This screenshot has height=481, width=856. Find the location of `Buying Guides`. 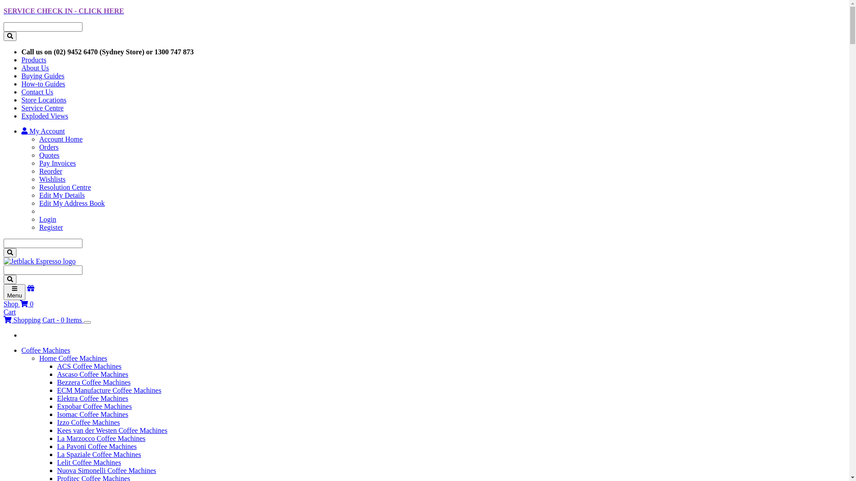

Buying Guides is located at coordinates (43, 76).